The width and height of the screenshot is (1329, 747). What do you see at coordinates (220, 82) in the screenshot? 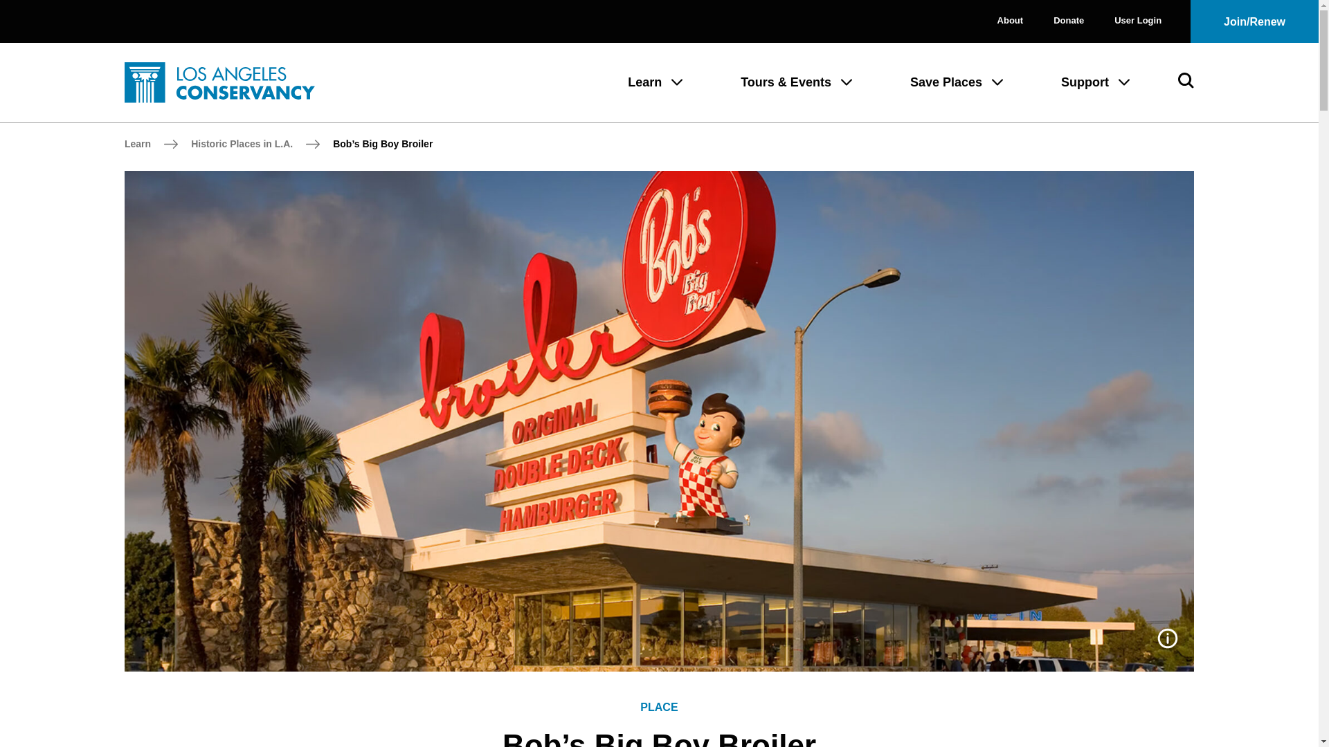
I see `Home - Los Angeles Conservancy` at bounding box center [220, 82].